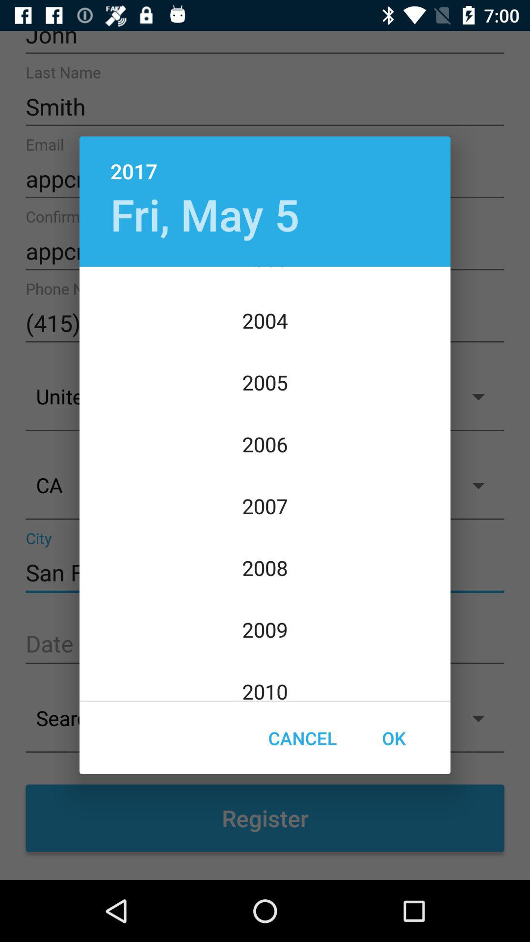  Describe the element at coordinates (205, 214) in the screenshot. I see `tap the fri, may 5 item` at that location.